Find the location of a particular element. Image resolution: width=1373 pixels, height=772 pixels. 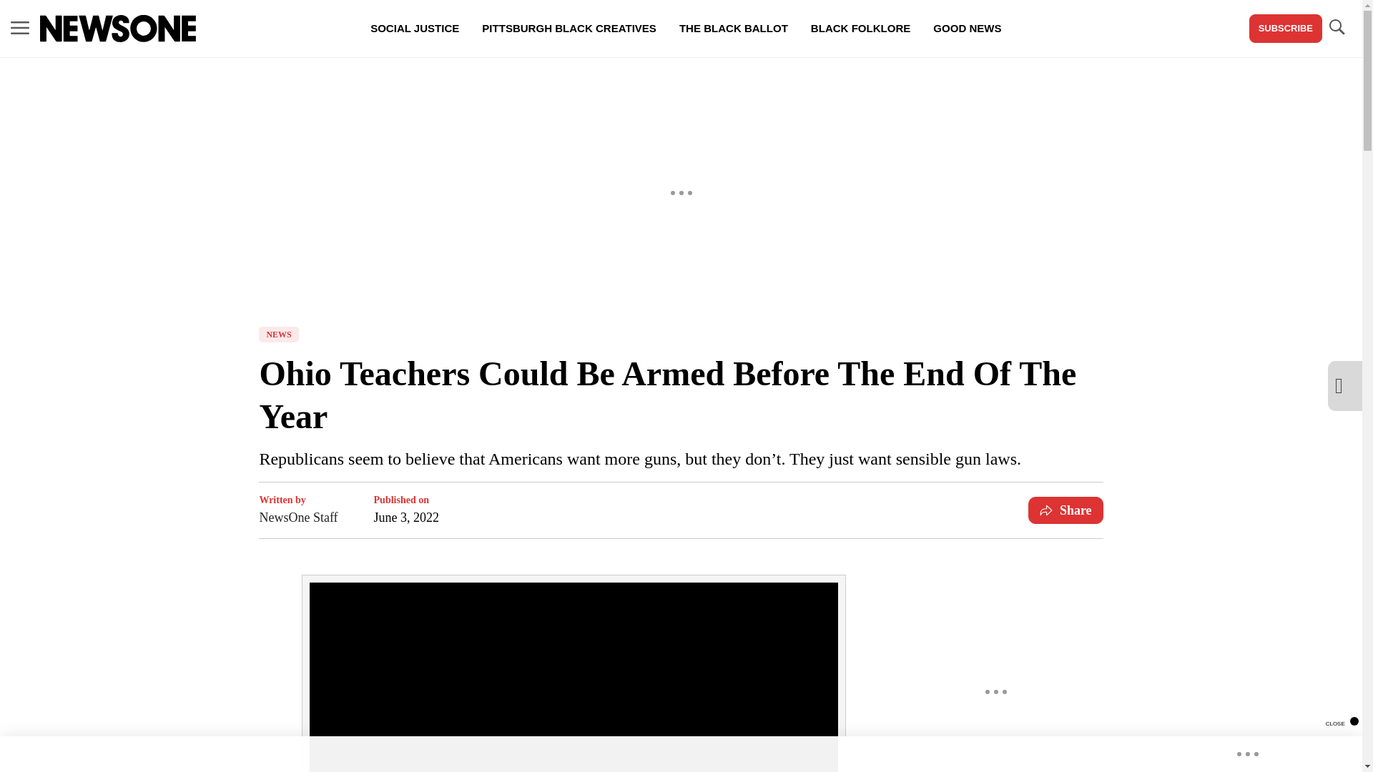

NEWS is located at coordinates (278, 335).